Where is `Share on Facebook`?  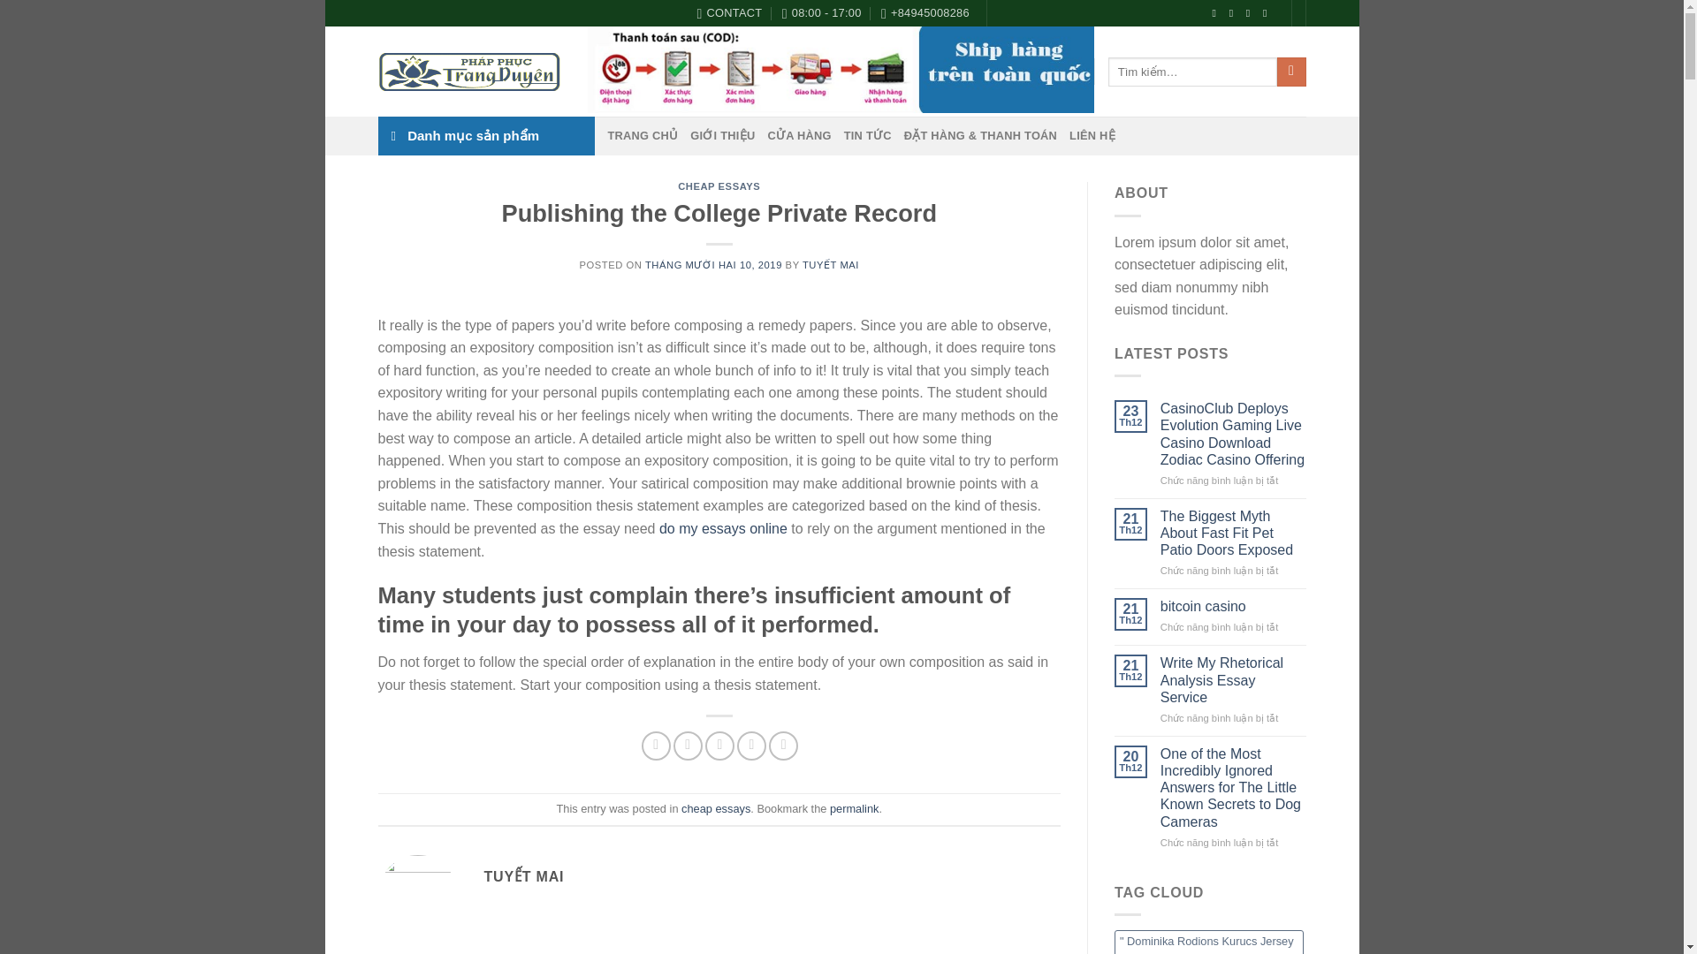
Share on Facebook is located at coordinates (656, 746).